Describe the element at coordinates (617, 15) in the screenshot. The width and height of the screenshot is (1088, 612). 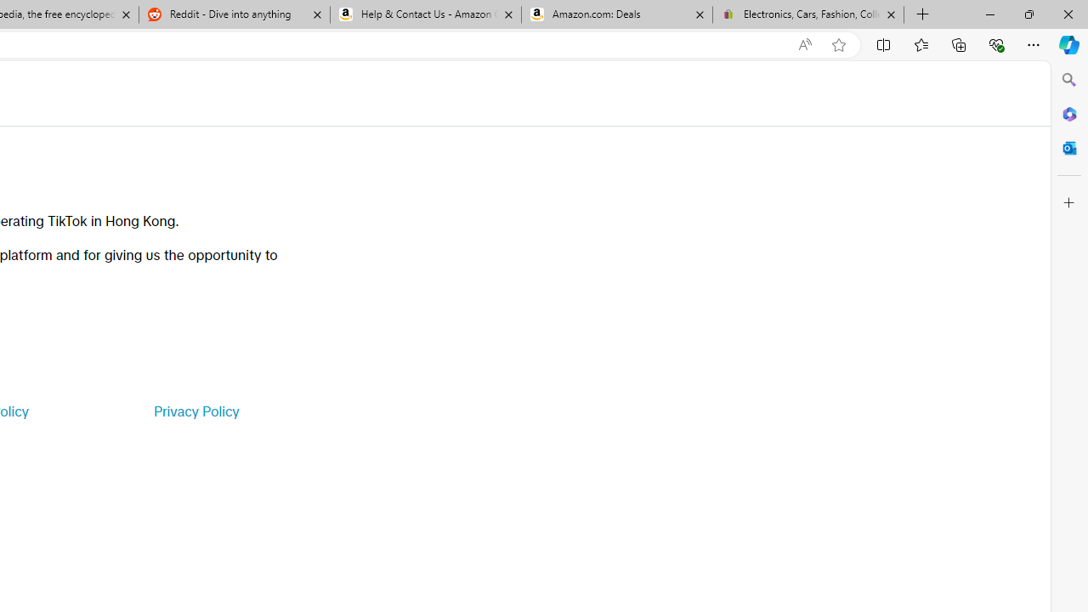
I see `Amazon.com: Deals` at that location.